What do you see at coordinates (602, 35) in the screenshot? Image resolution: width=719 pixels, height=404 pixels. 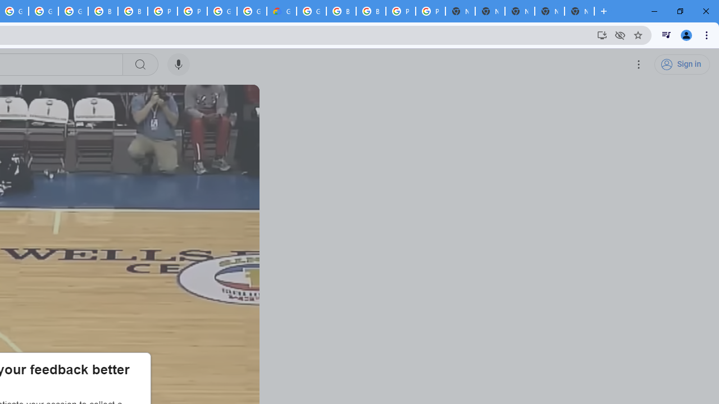 I see `Install YouTube` at bounding box center [602, 35].